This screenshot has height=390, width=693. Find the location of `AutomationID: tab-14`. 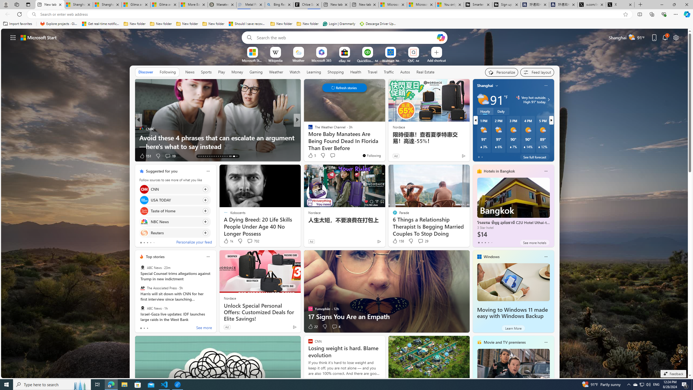

AutomationID: tab-14 is located at coordinates (201, 156).